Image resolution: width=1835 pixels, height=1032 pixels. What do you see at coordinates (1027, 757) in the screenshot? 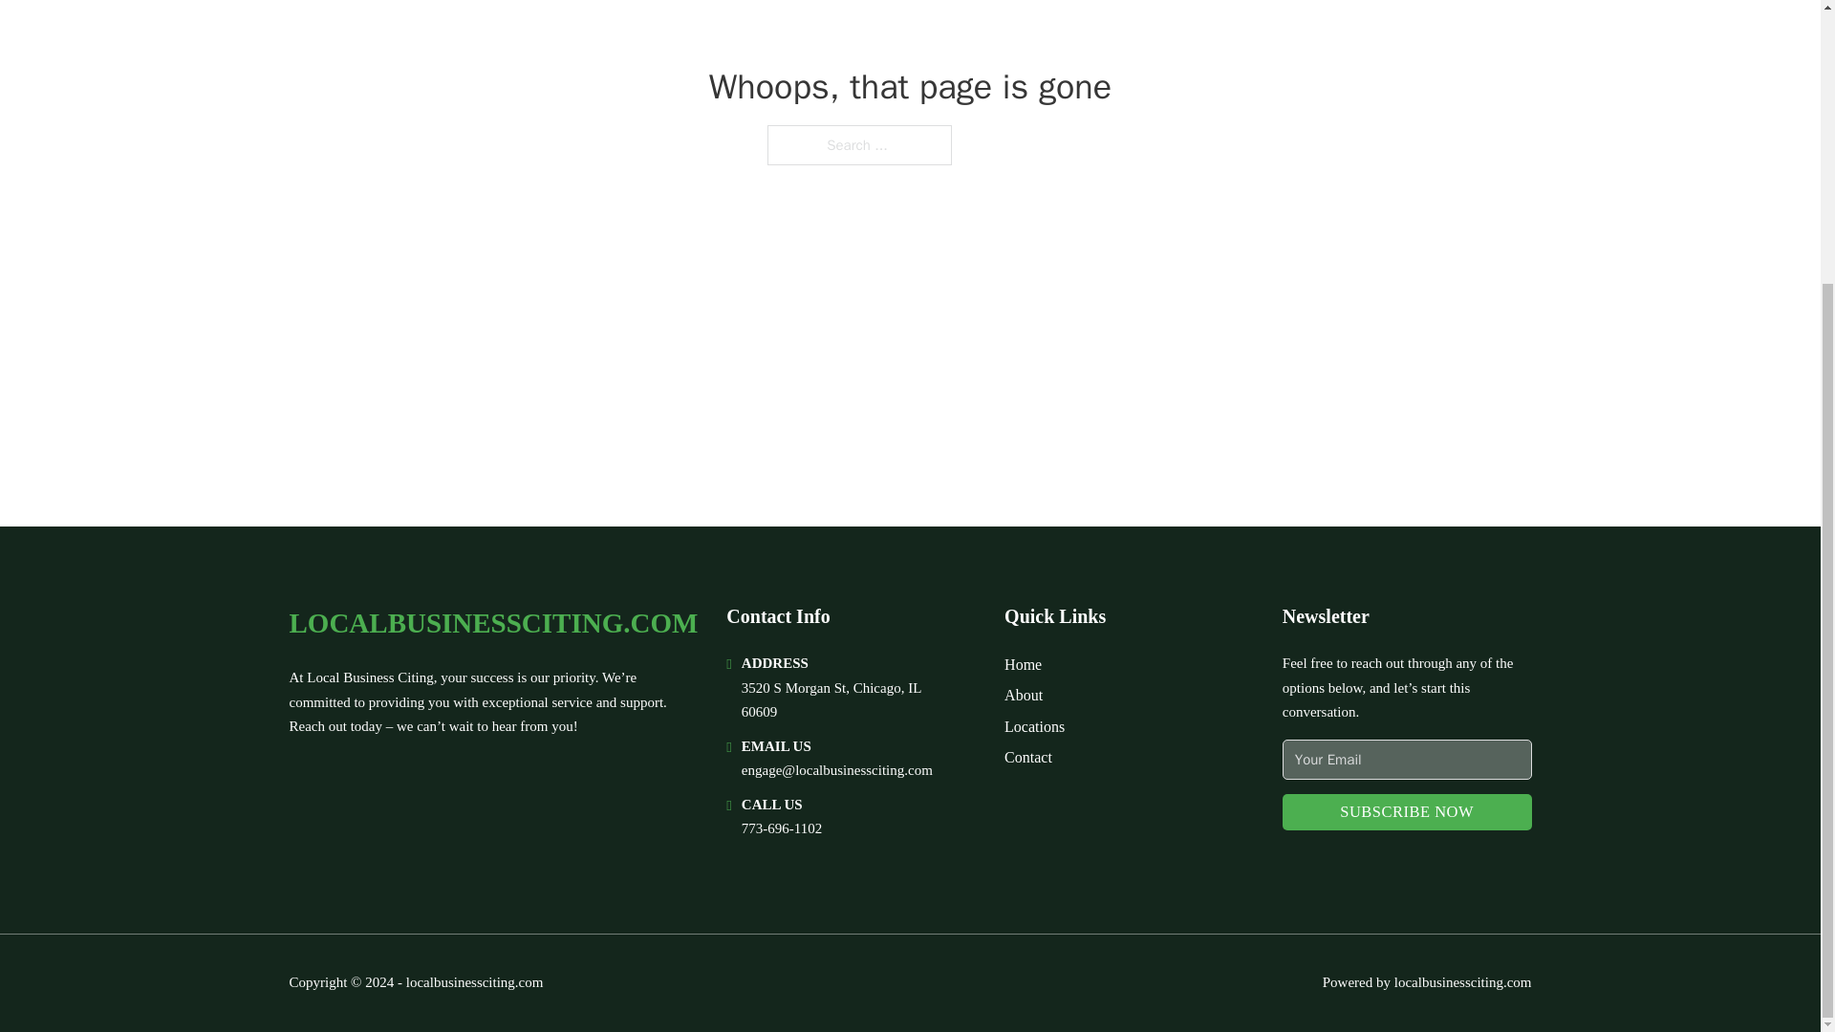
I see `Contact` at bounding box center [1027, 757].